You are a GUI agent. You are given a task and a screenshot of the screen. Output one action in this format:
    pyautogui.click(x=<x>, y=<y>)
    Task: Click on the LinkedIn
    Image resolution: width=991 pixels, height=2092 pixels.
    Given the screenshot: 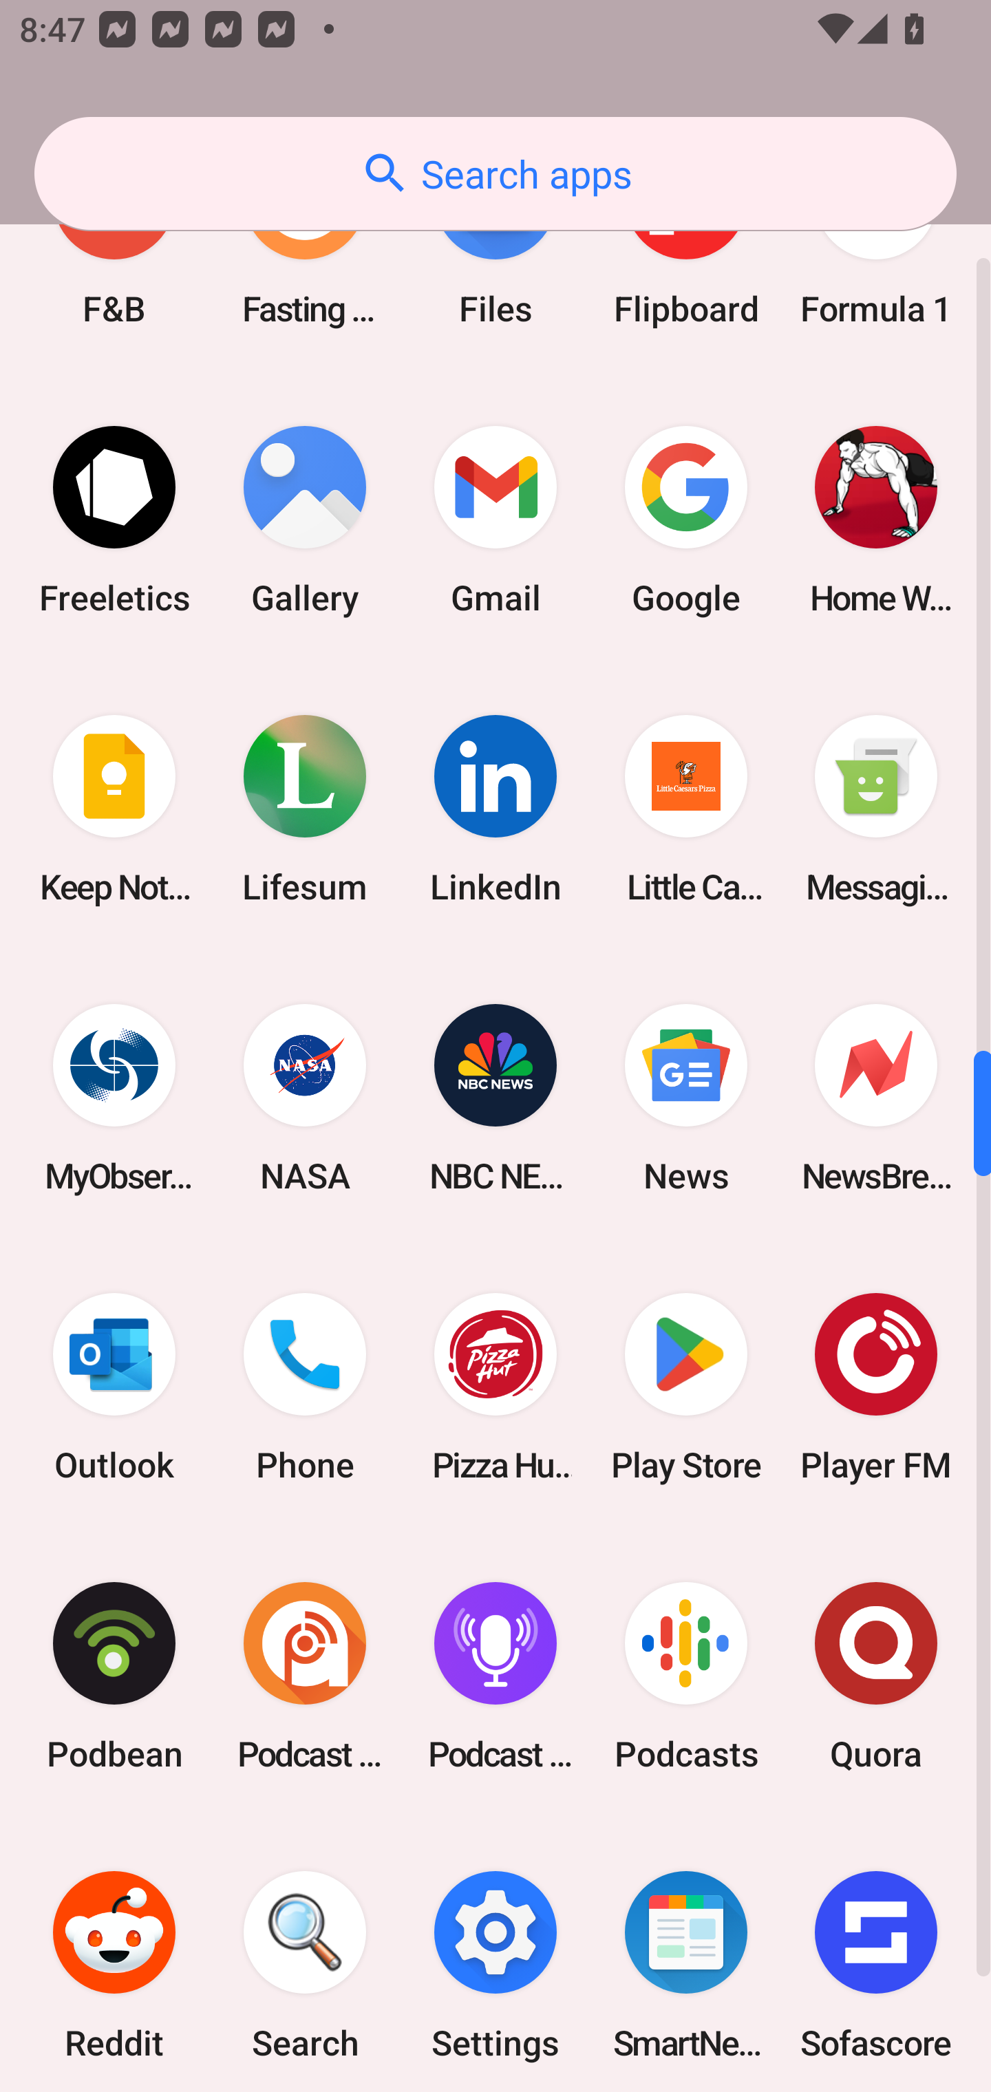 What is the action you would take?
    pyautogui.click(x=495, y=809)
    